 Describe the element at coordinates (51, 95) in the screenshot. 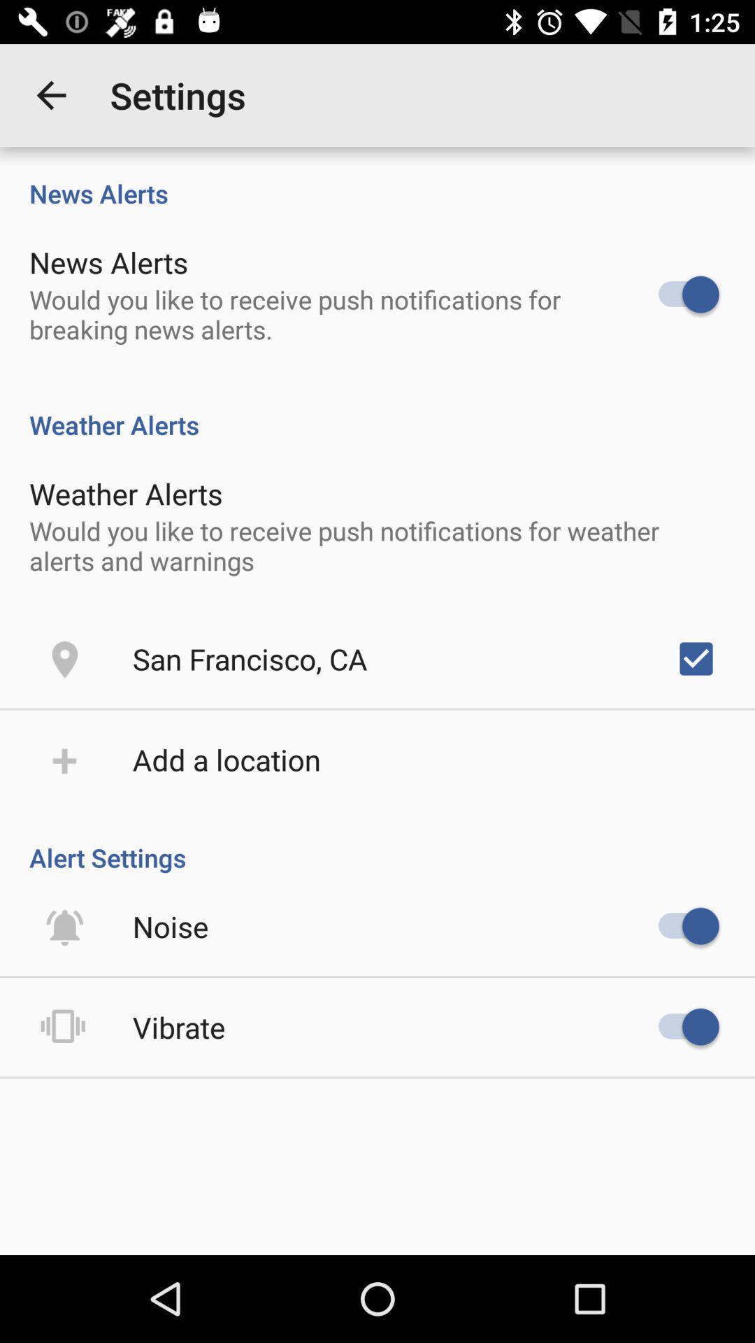

I see `turn on icon to the left of the settings  app` at that location.